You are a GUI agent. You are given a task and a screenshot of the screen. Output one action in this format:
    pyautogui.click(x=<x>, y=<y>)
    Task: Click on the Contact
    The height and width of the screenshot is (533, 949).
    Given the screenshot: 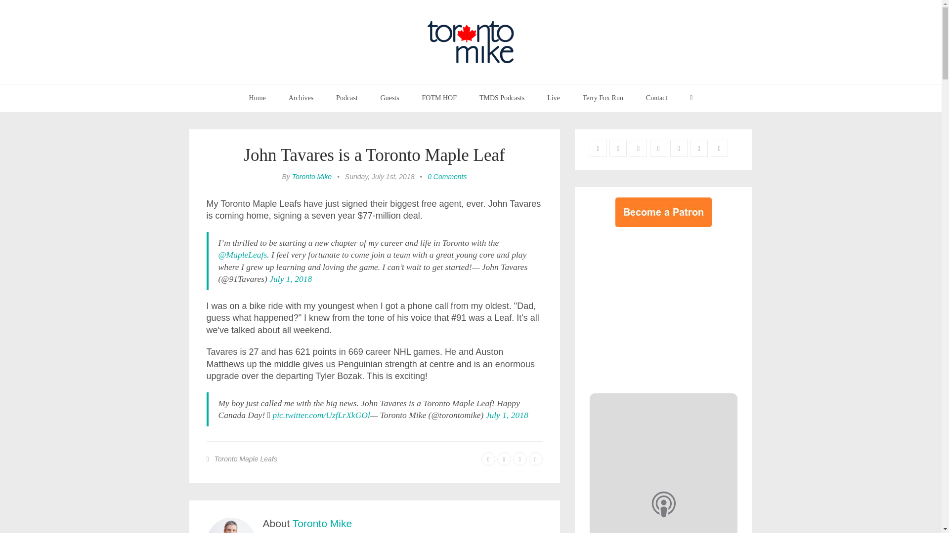 What is the action you would take?
    pyautogui.click(x=657, y=98)
    